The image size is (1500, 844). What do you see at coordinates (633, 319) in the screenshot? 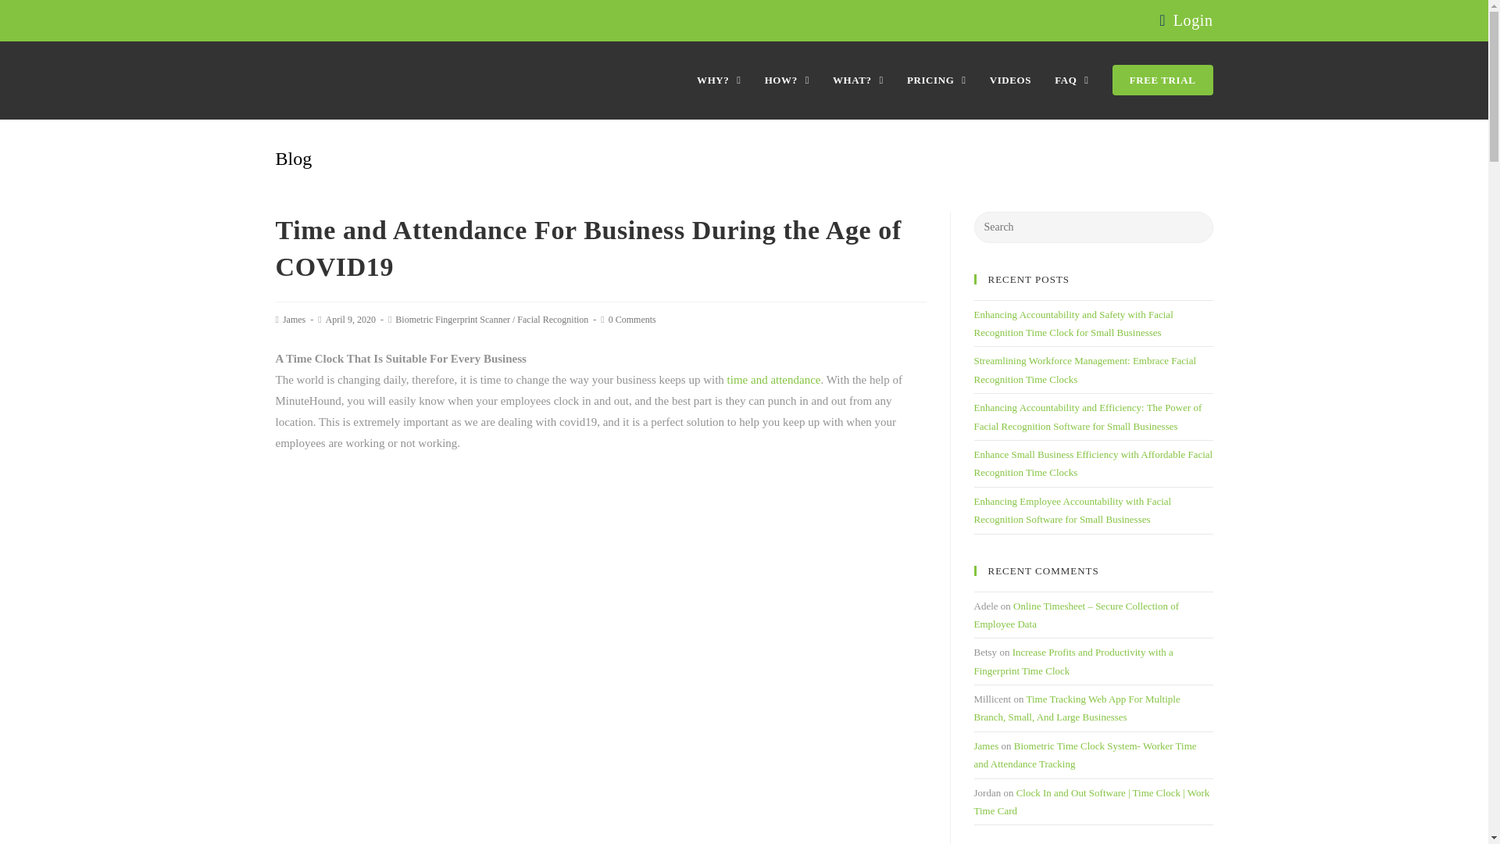
I see `0 Comments` at bounding box center [633, 319].